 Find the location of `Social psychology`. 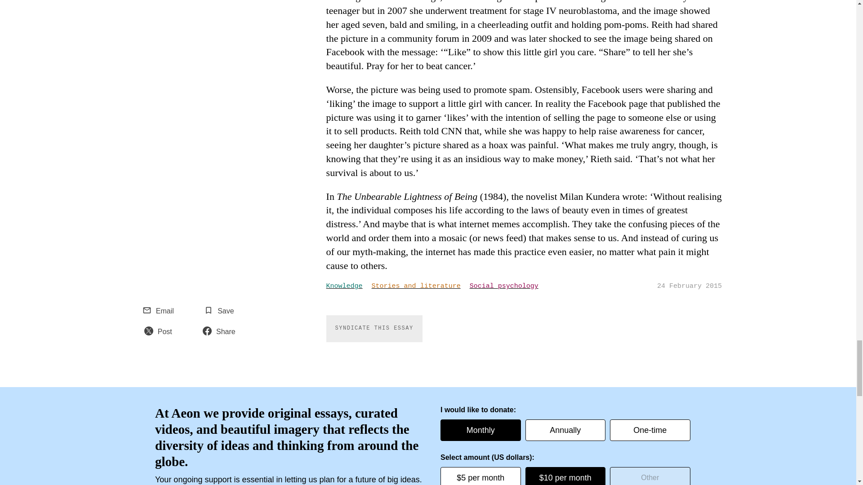

Social psychology is located at coordinates (508, 287).